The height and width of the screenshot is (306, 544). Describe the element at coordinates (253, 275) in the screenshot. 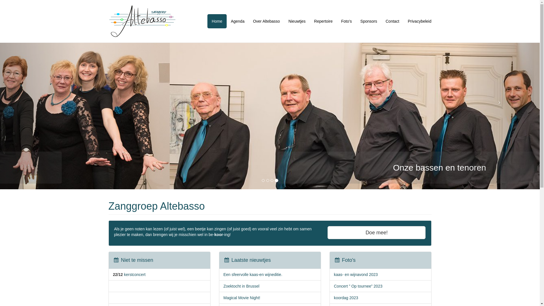

I see `Een sfeervolle kaas-en wijneditie.` at that location.